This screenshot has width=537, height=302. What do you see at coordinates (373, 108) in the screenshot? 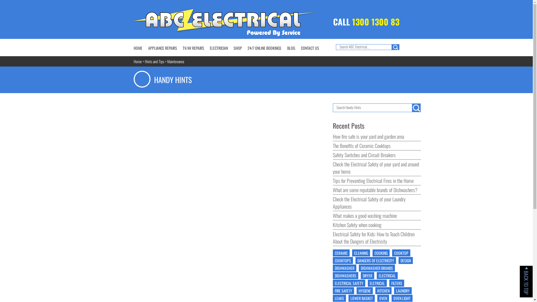
I see `Search for:` at bounding box center [373, 108].